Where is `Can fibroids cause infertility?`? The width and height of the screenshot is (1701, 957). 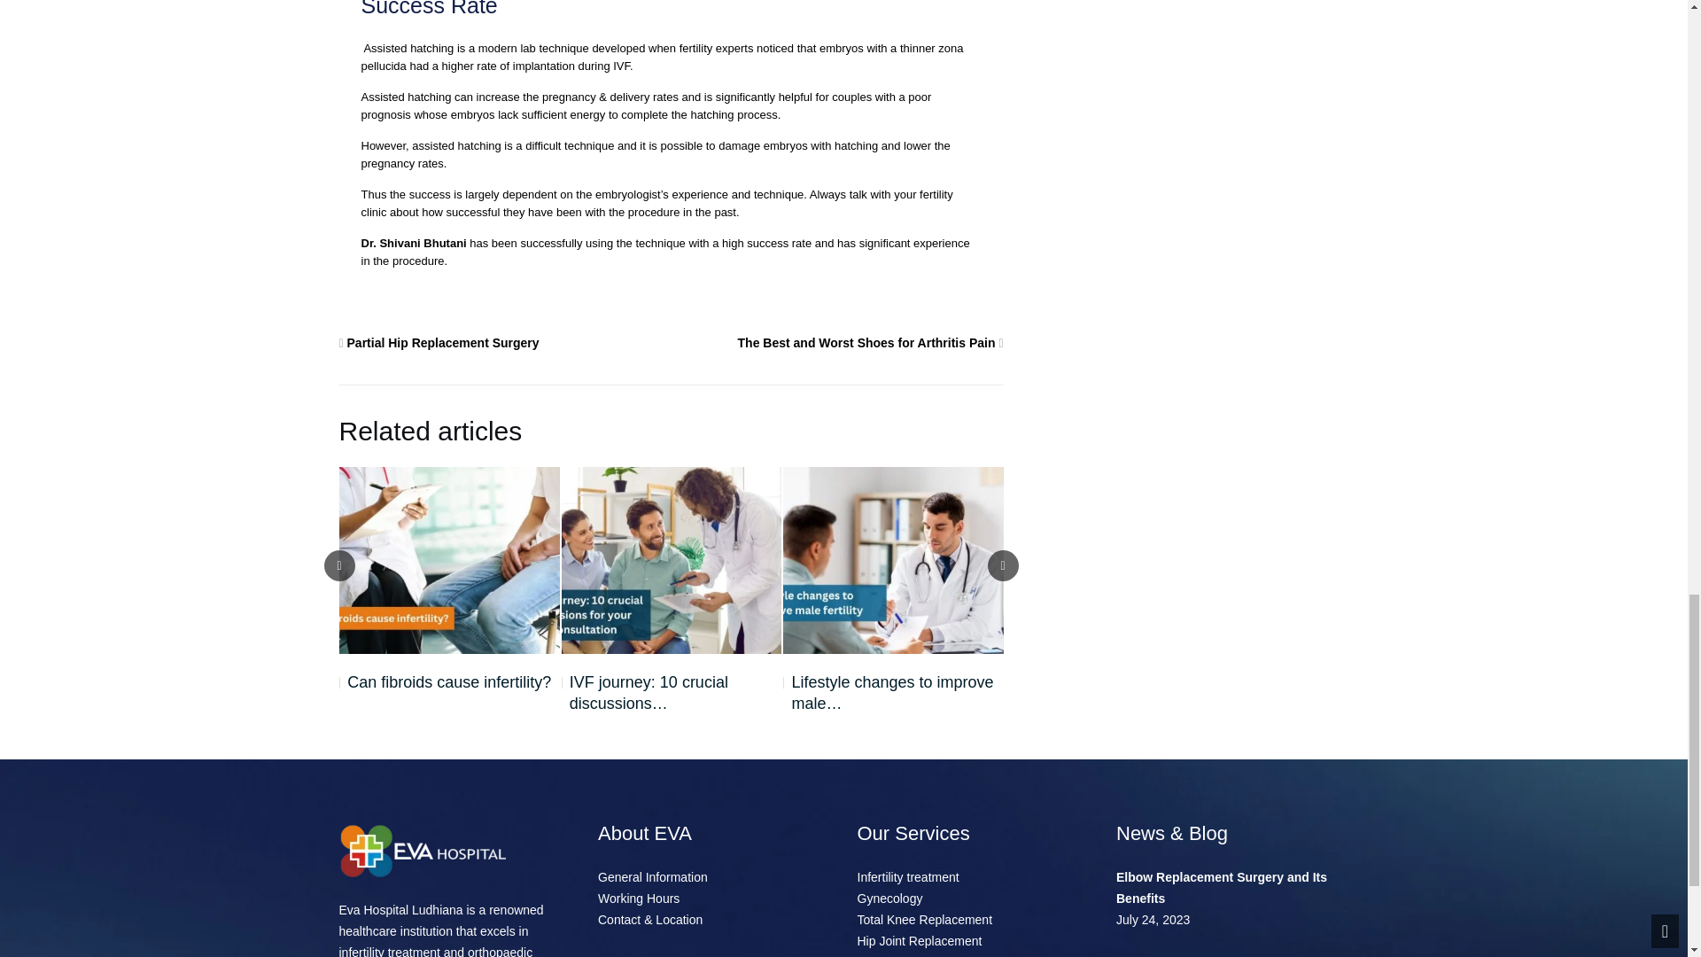 Can fibroids cause infertility? is located at coordinates (445, 682).